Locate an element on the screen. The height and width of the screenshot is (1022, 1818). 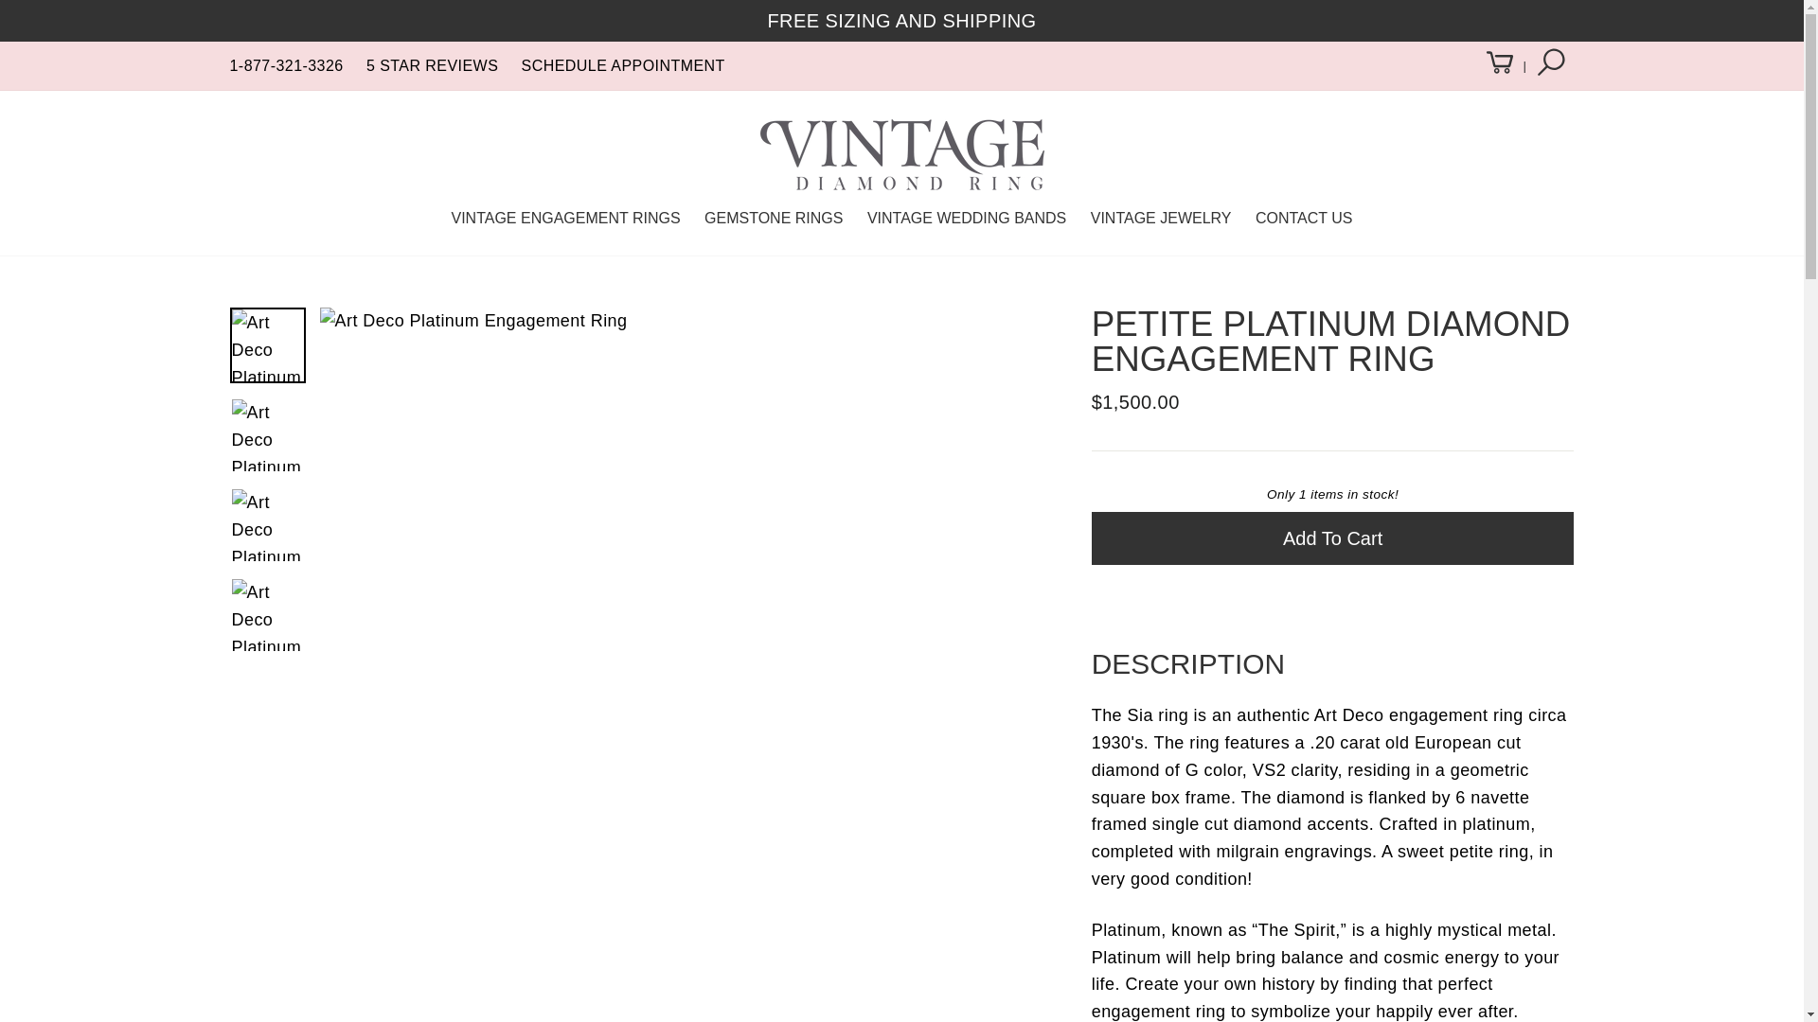
5 STAR REVIEWS is located at coordinates (432, 65).